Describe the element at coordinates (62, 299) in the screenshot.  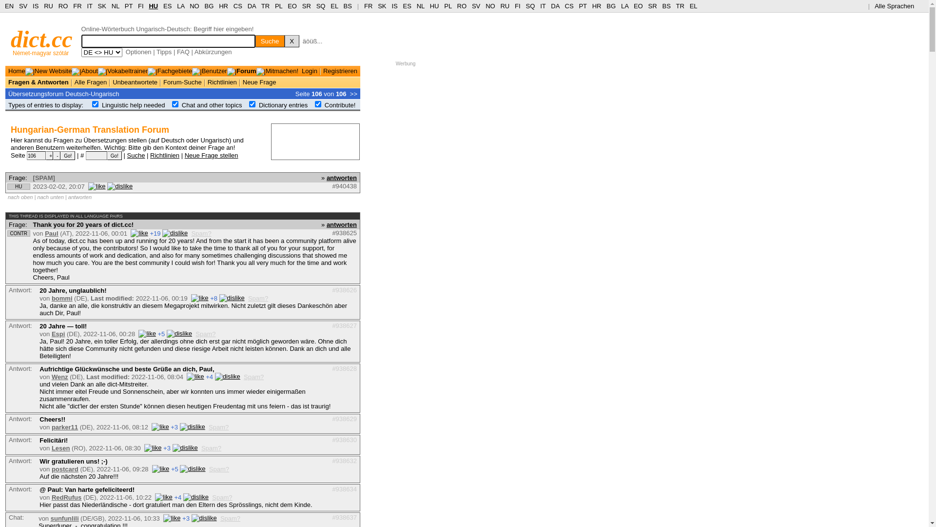
I see `bommi` at that location.